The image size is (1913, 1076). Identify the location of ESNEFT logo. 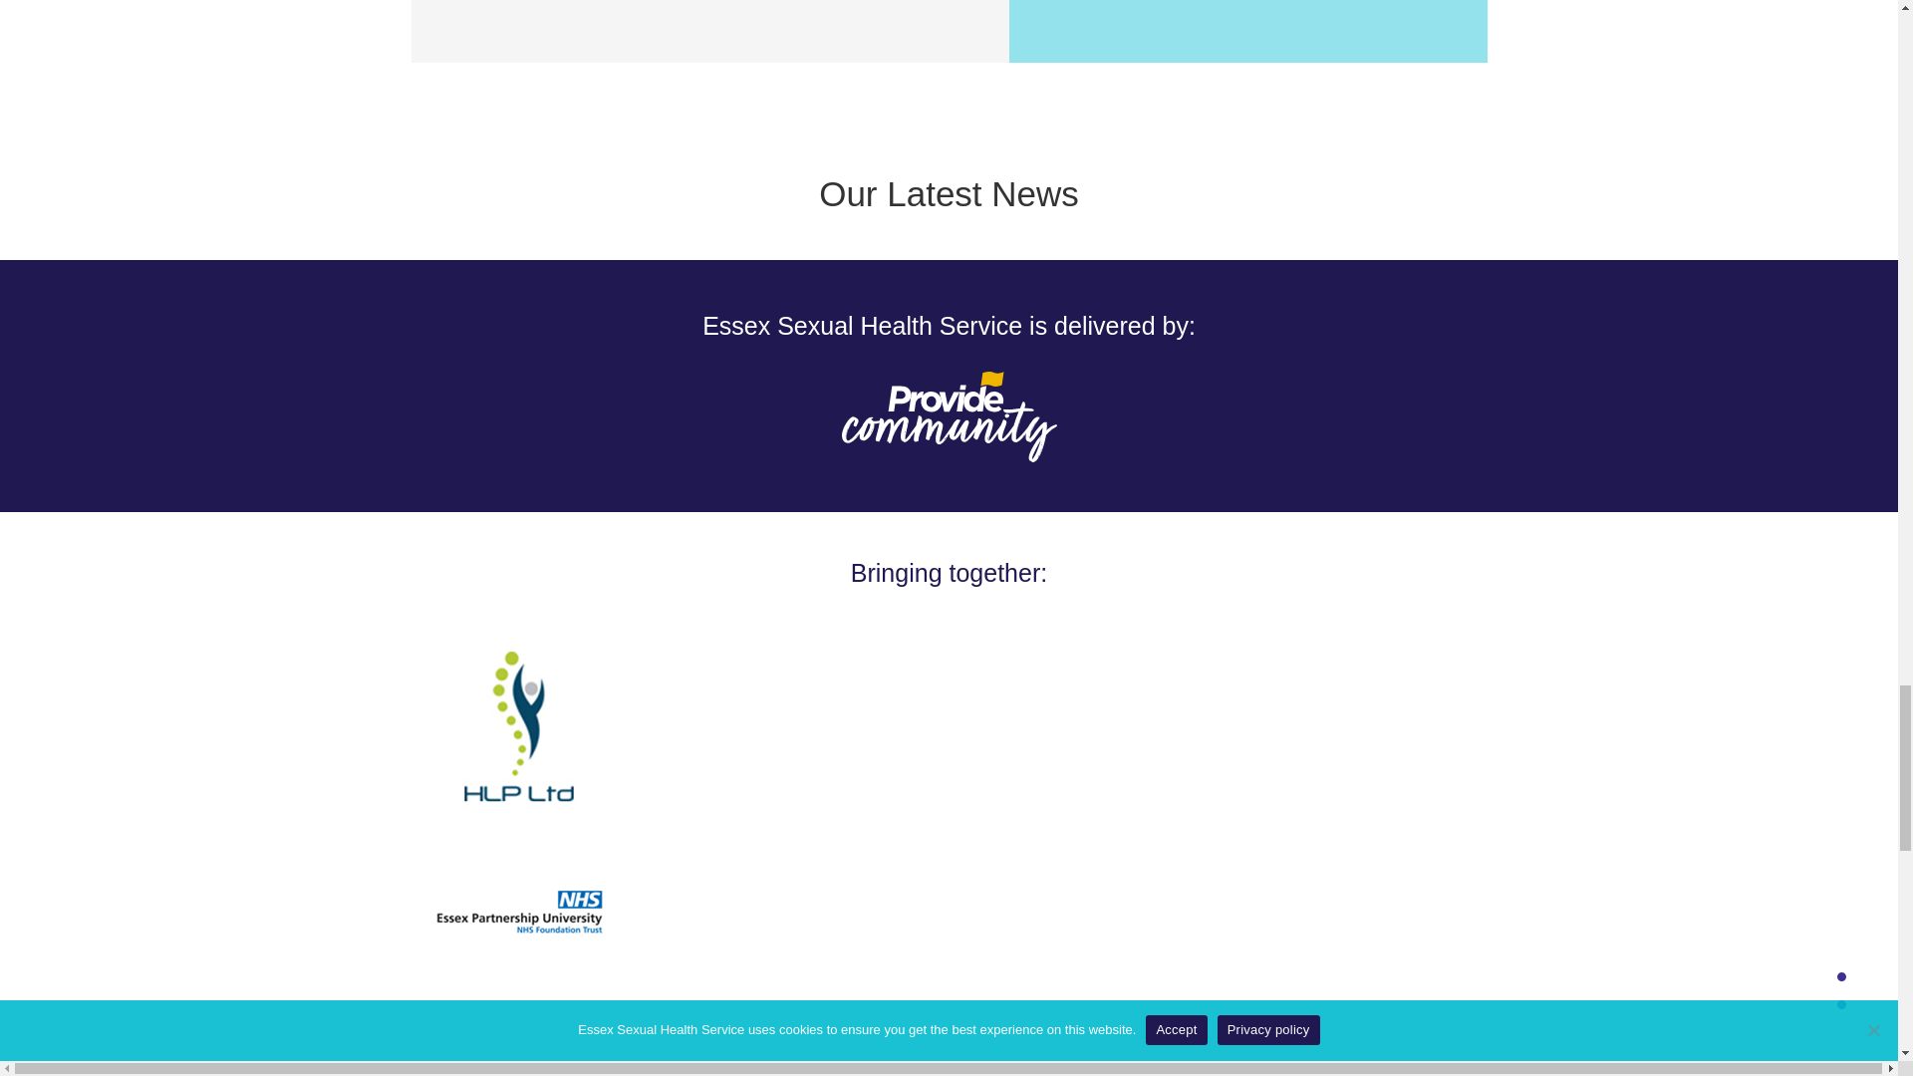
(519, 1044).